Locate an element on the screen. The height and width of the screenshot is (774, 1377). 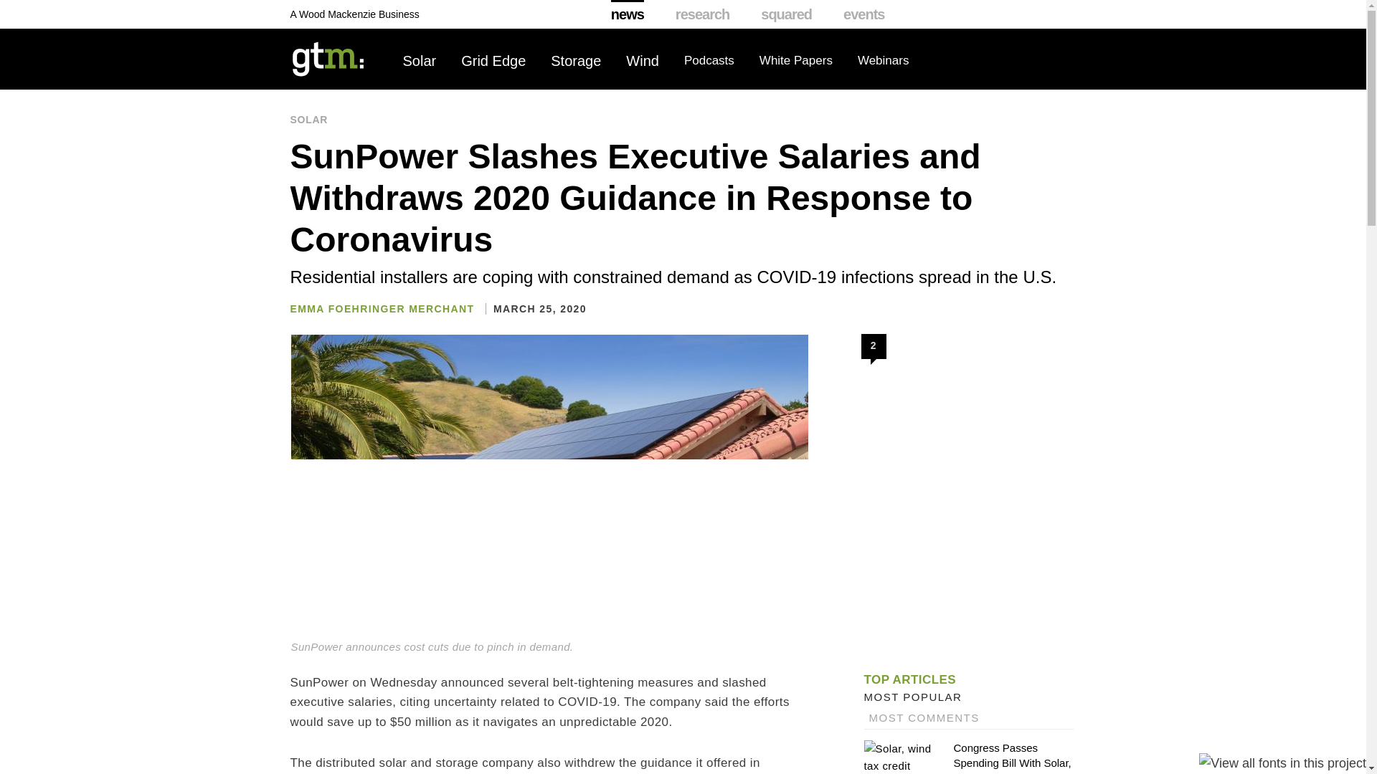
news is located at coordinates (628, 14).